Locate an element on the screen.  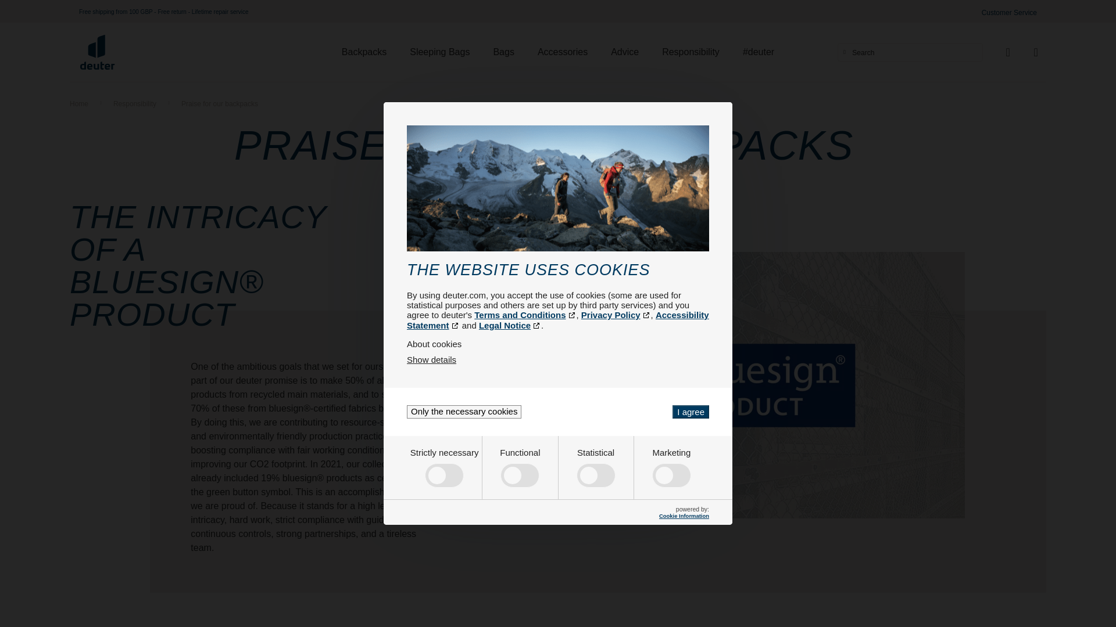
Privacy Policy is located at coordinates (616, 315).